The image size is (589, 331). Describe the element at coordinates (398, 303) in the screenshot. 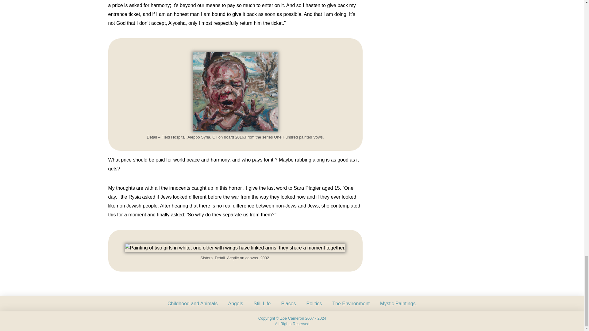

I see `Mystic Paintings.` at that location.